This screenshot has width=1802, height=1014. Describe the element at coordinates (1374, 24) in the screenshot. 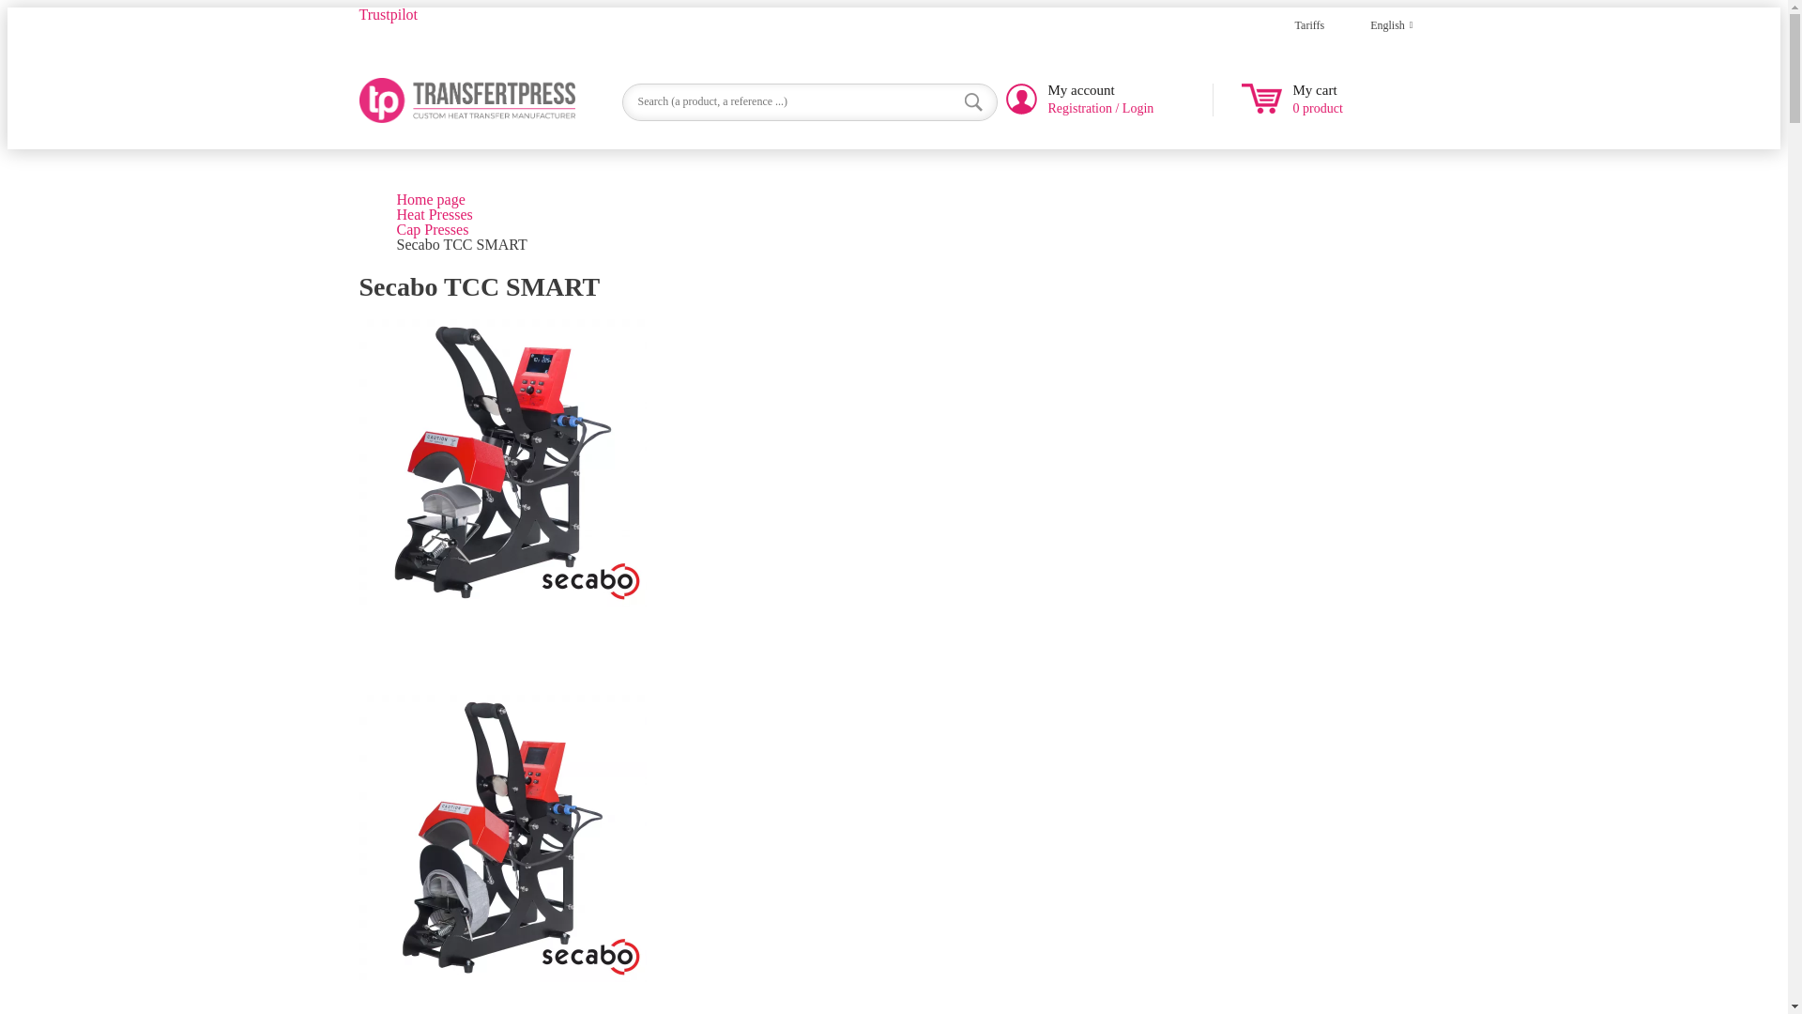

I see `English` at that location.